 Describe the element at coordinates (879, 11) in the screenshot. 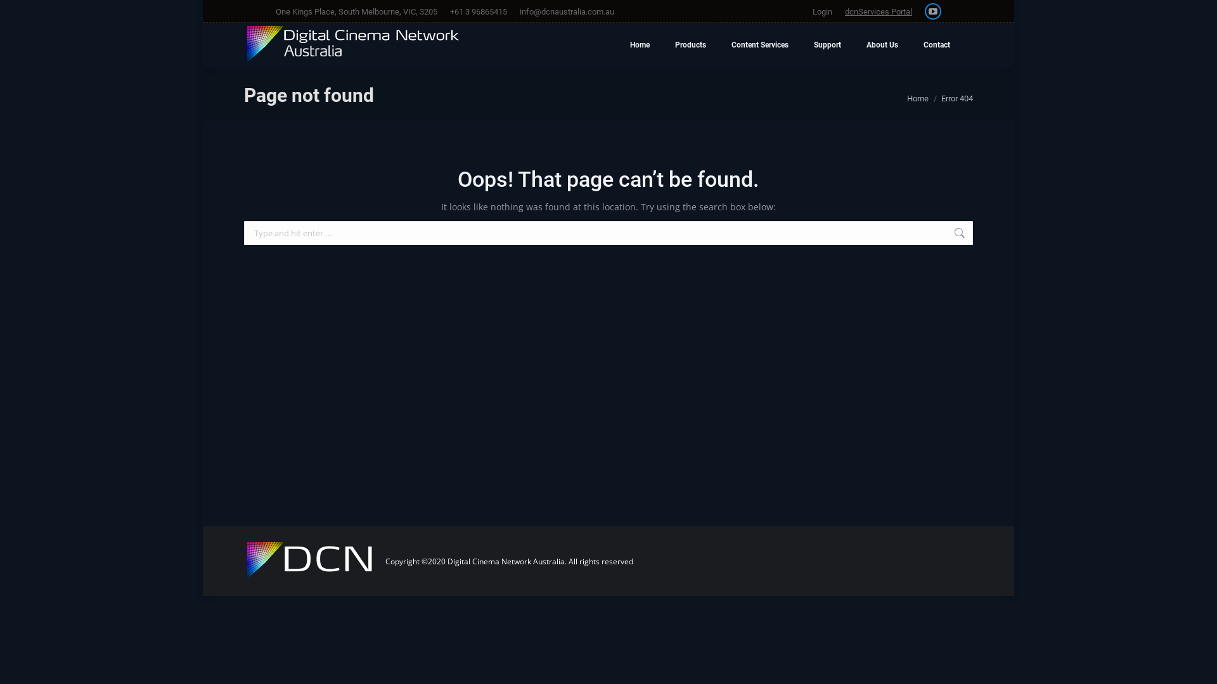

I see `dcnServices Portal` at that location.